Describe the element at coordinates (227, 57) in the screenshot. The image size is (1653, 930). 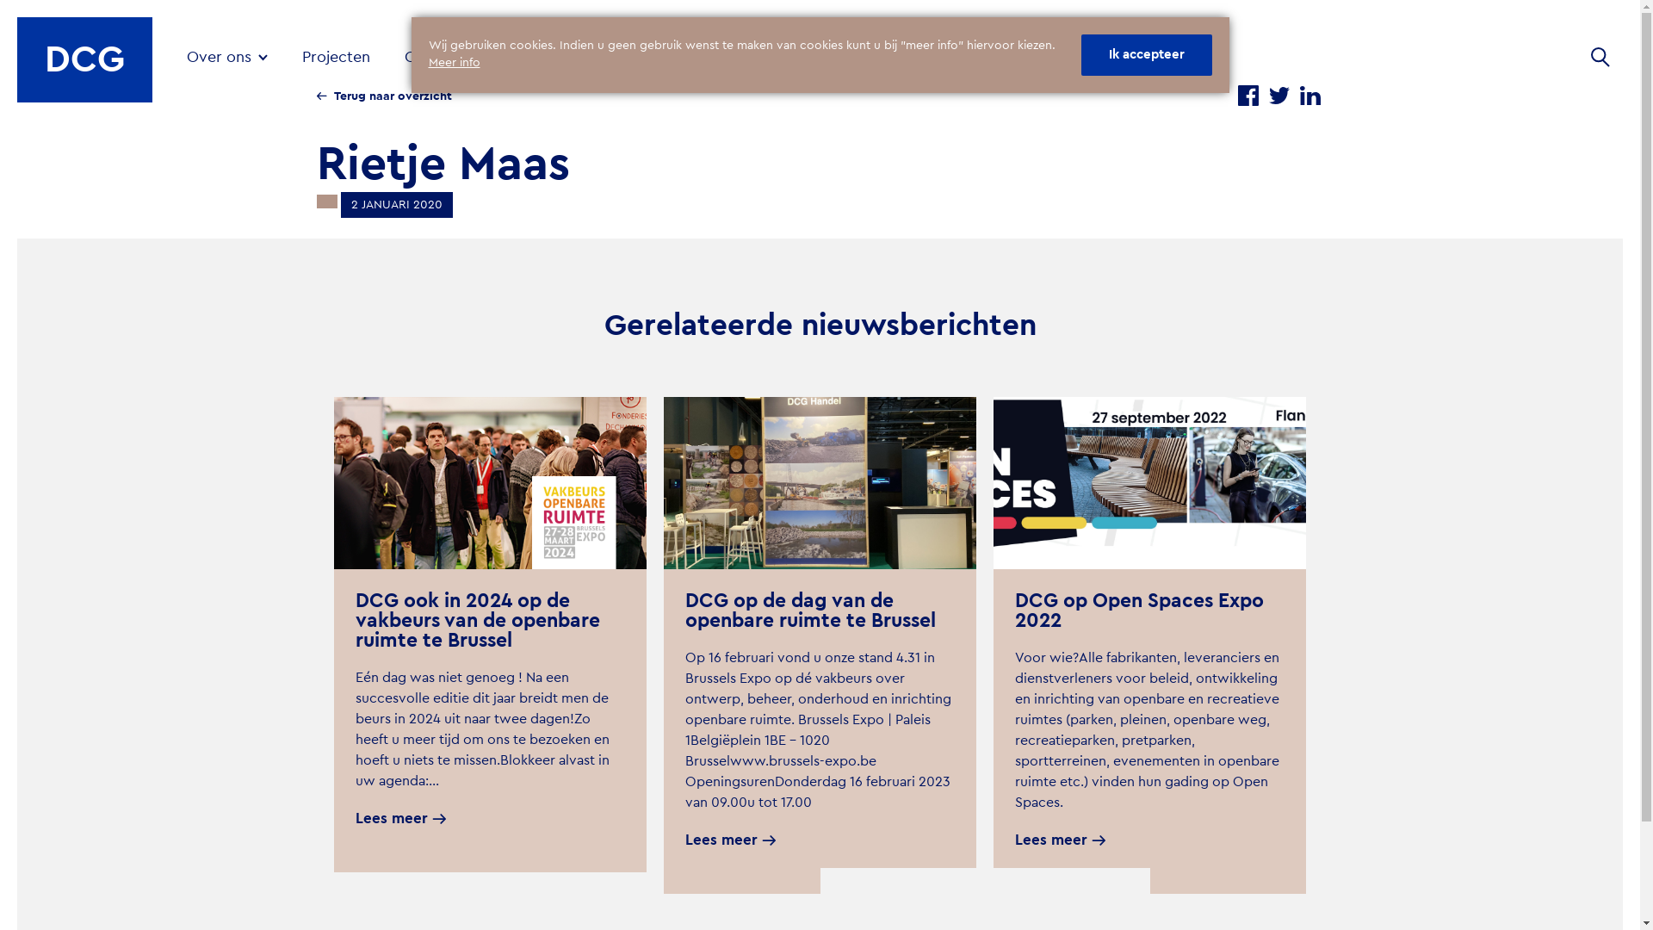
I see `Over ons` at that location.